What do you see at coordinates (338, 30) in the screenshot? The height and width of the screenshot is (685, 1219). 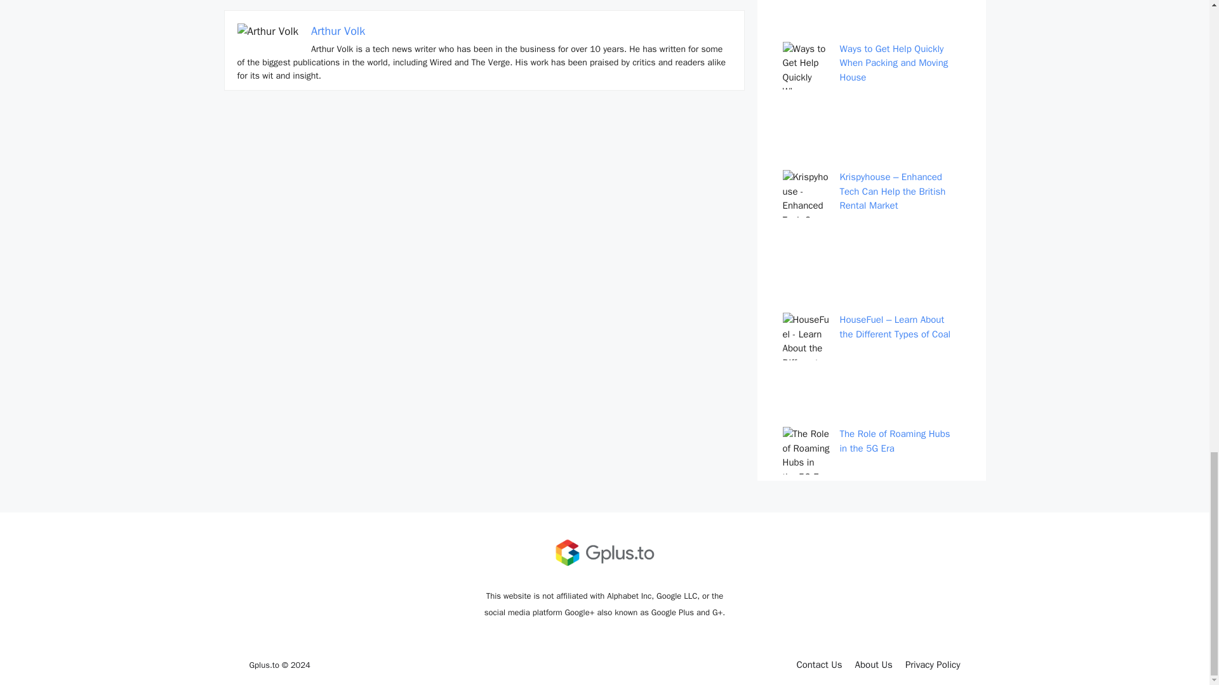 I see `Arthur Volk` at bounding box center [338, 30].